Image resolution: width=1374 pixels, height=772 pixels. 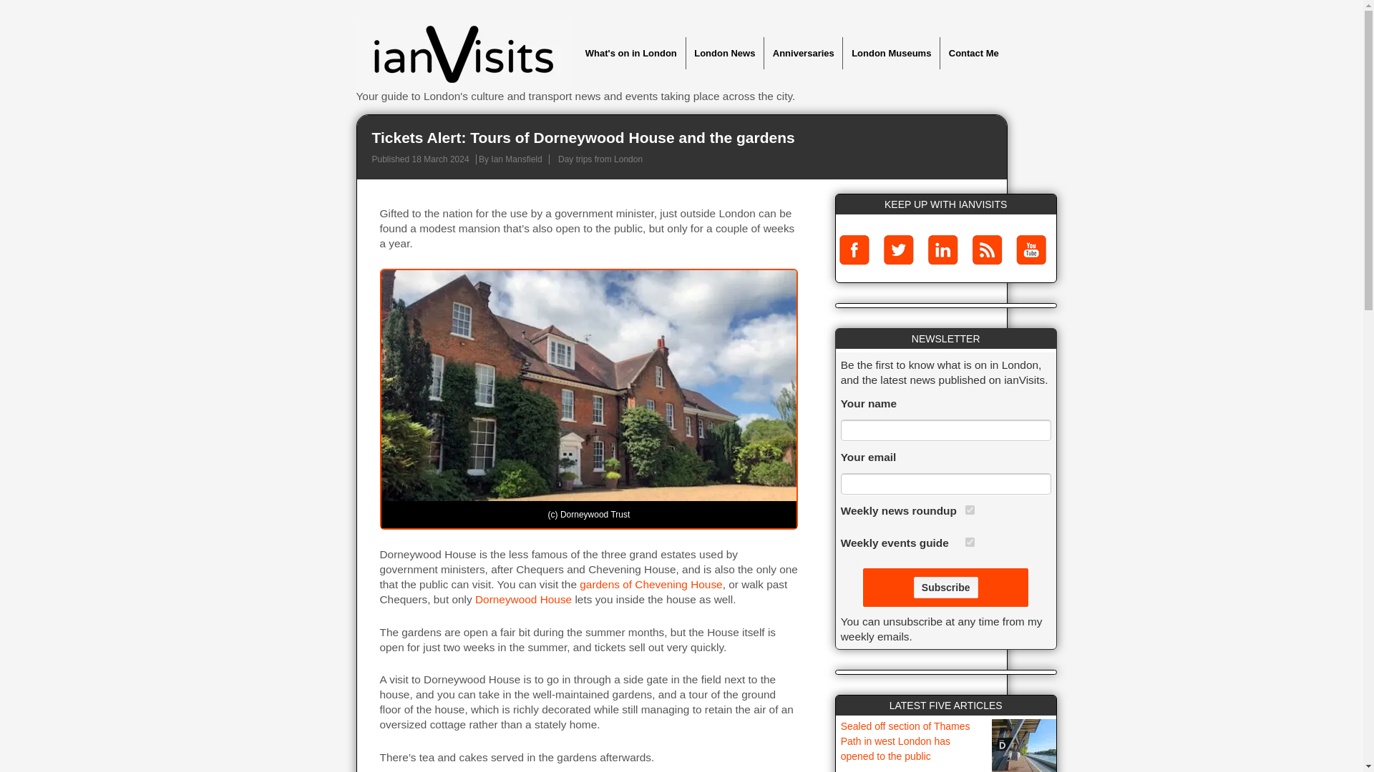 What do you see at coordinates (890, 53) in the screenshot?
I see `London Museums` at bounding box center [890, 53].